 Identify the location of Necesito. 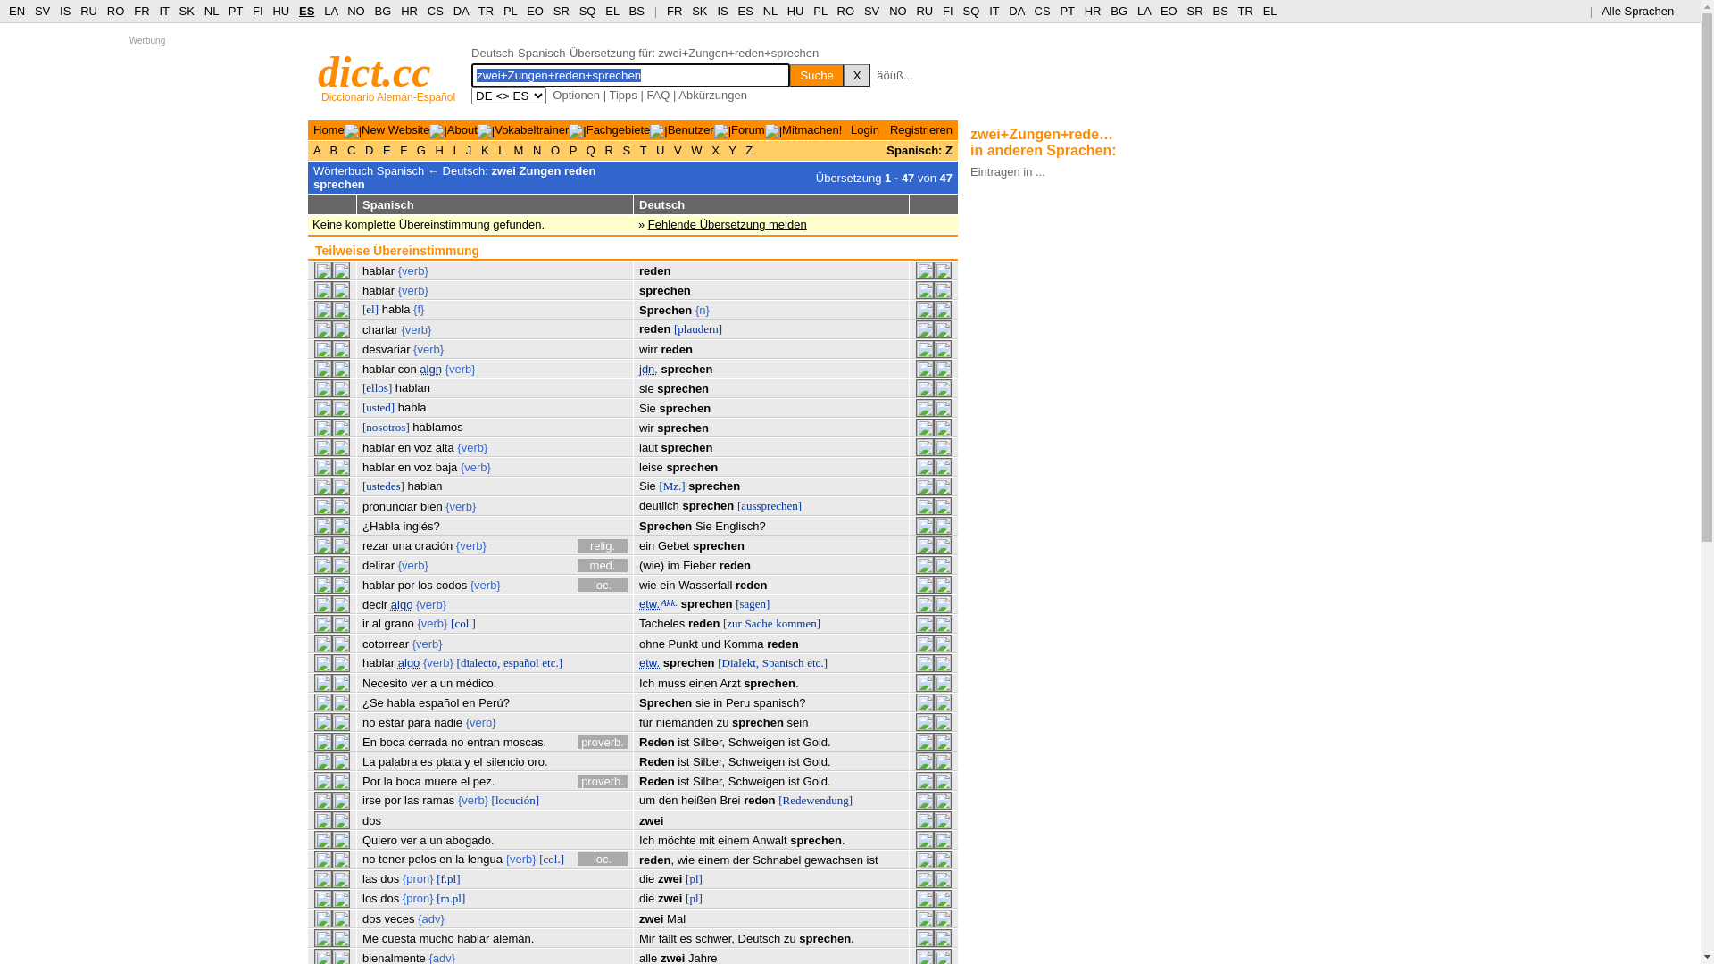
(386, 684).